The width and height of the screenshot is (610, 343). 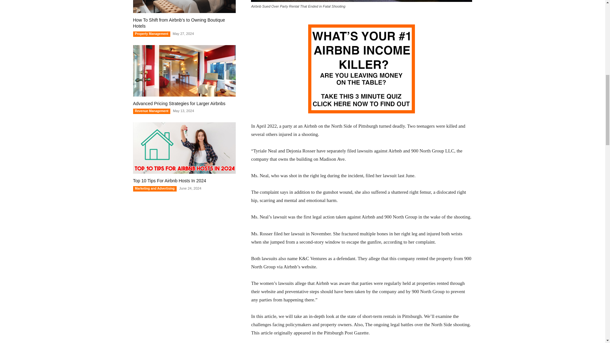 I want to click on Property Management, so click(x=151, y=34).